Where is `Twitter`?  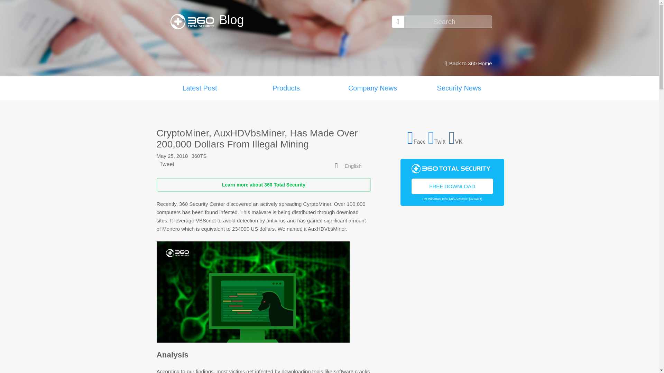
Twitter is located at coordinates (437, 136).